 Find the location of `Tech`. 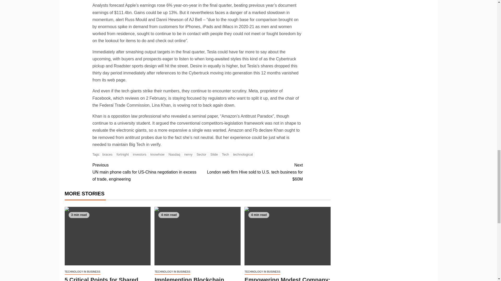

Tech is located at coordinates (225, 154).